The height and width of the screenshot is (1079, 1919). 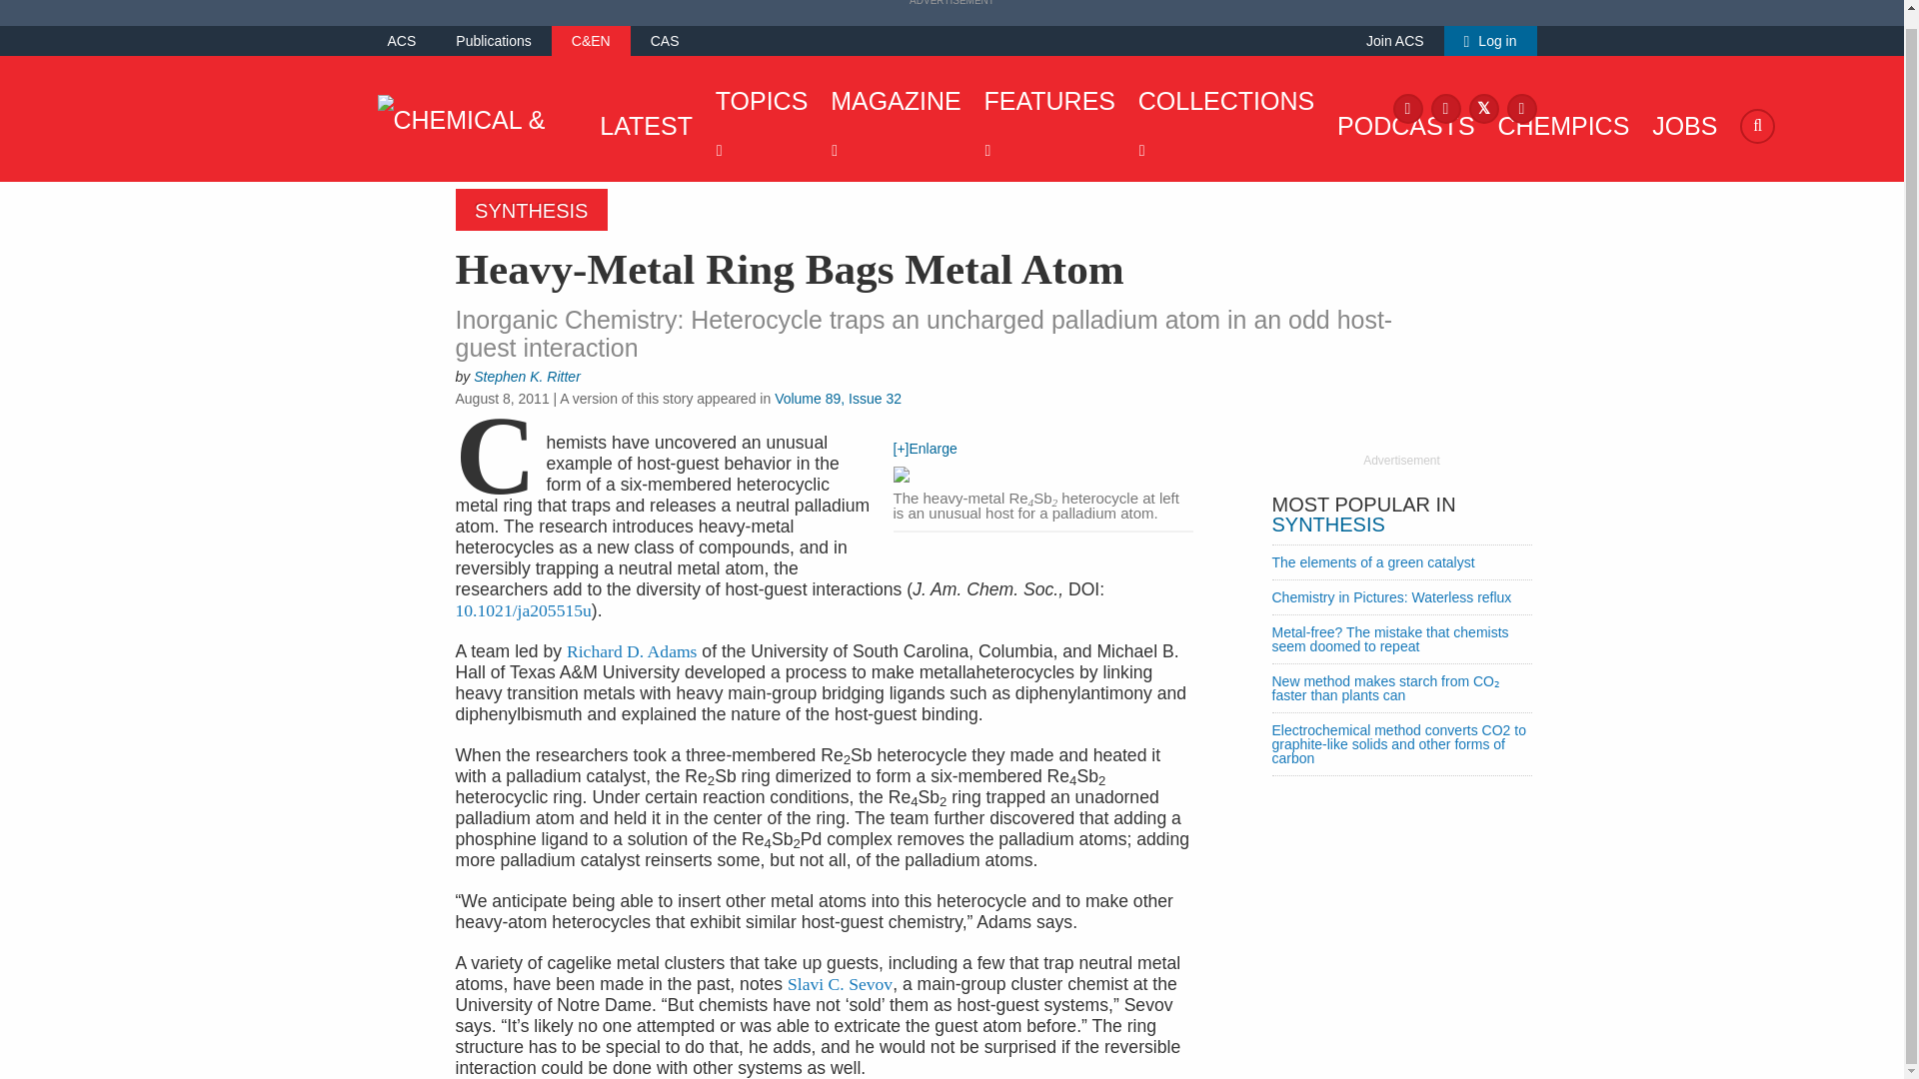 What do you see at coordinates (1407, 107) in the screenshot?
I see `Facebook` at bounding box center [1407, 107].